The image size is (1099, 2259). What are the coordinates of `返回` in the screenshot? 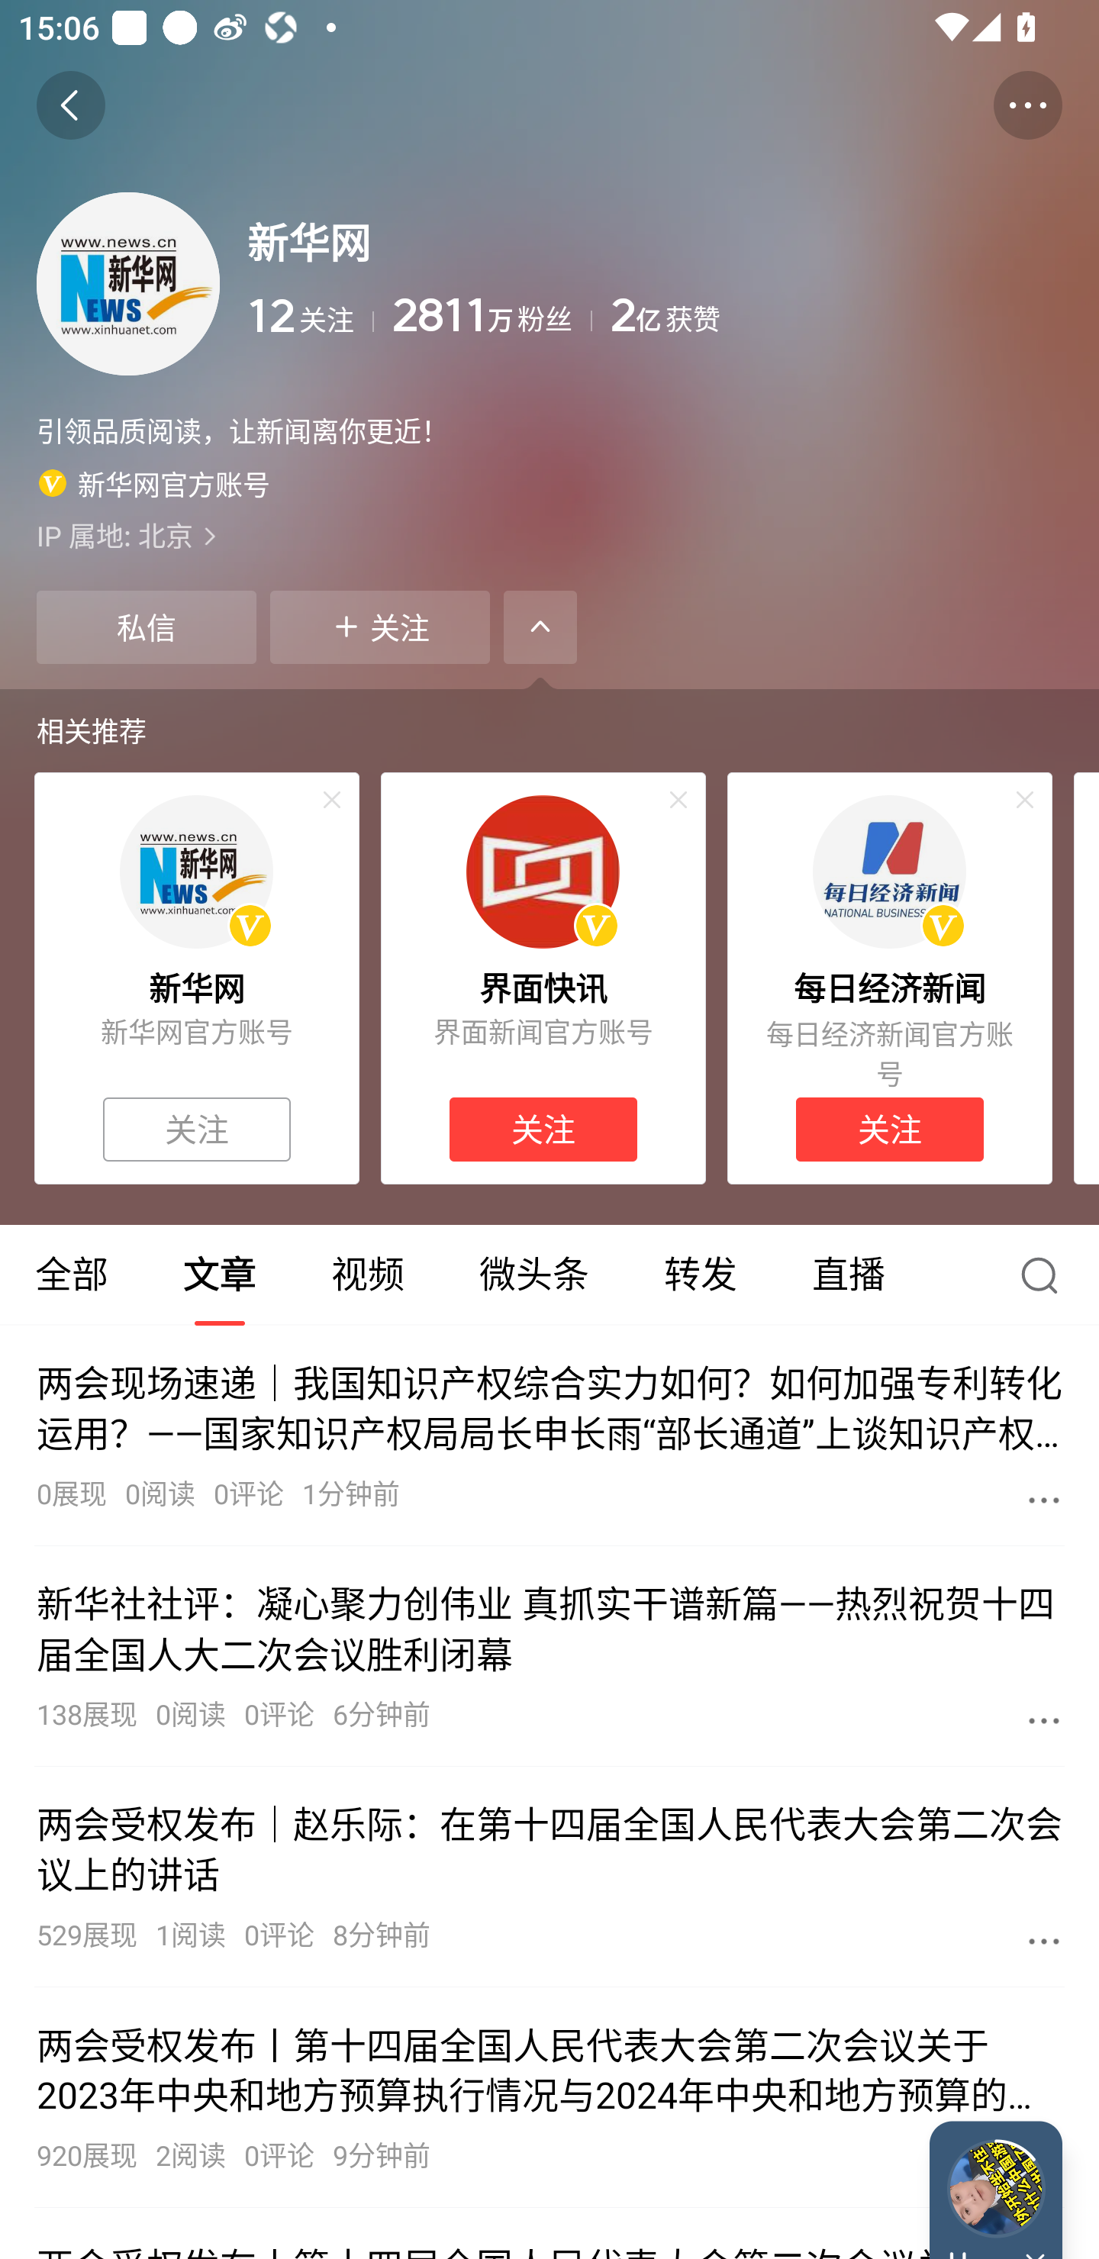 It's located at (70, 105).